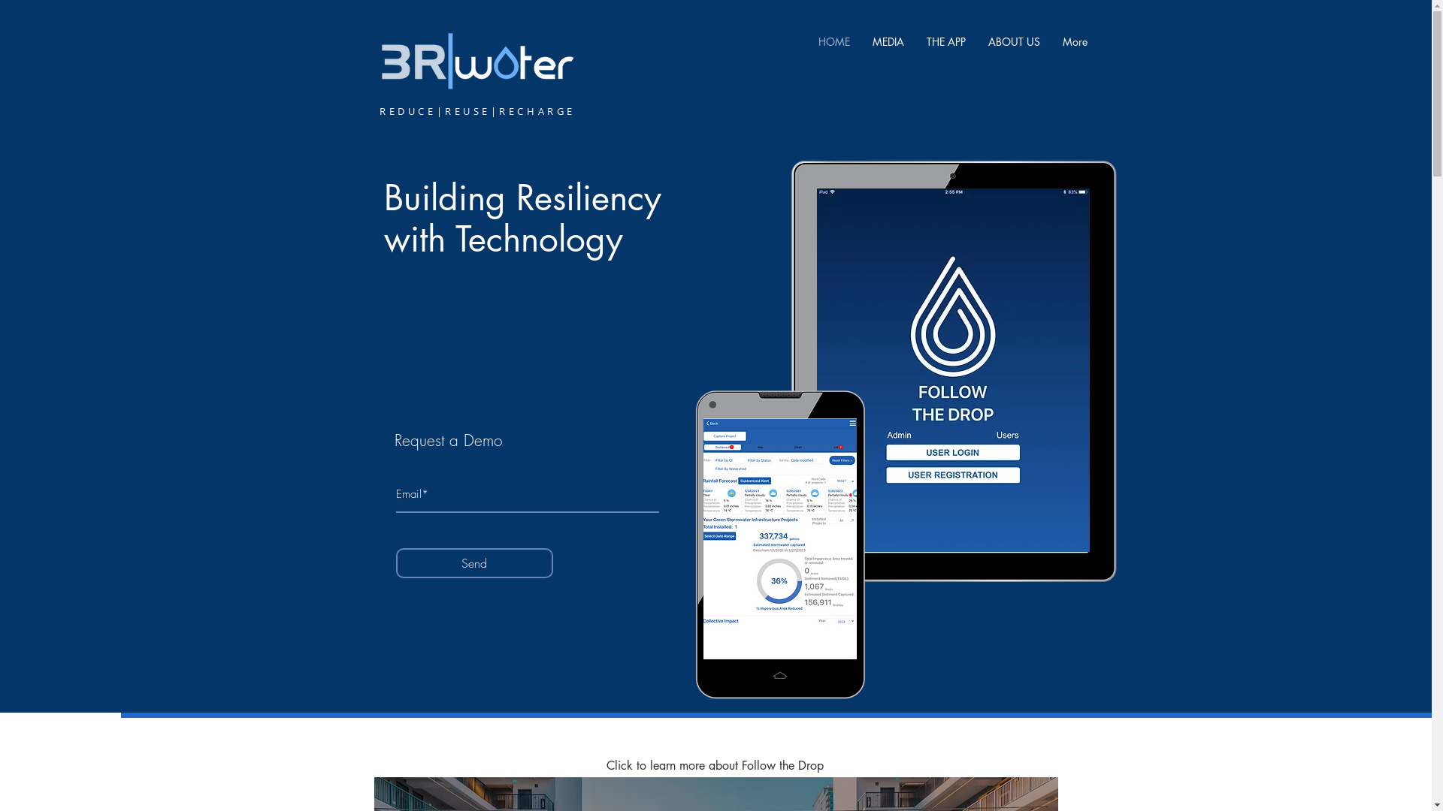 This screenshot has height=811, width=1443. I want to click on REDUCE|REUSE|RECHARGE, so click(477, 113).